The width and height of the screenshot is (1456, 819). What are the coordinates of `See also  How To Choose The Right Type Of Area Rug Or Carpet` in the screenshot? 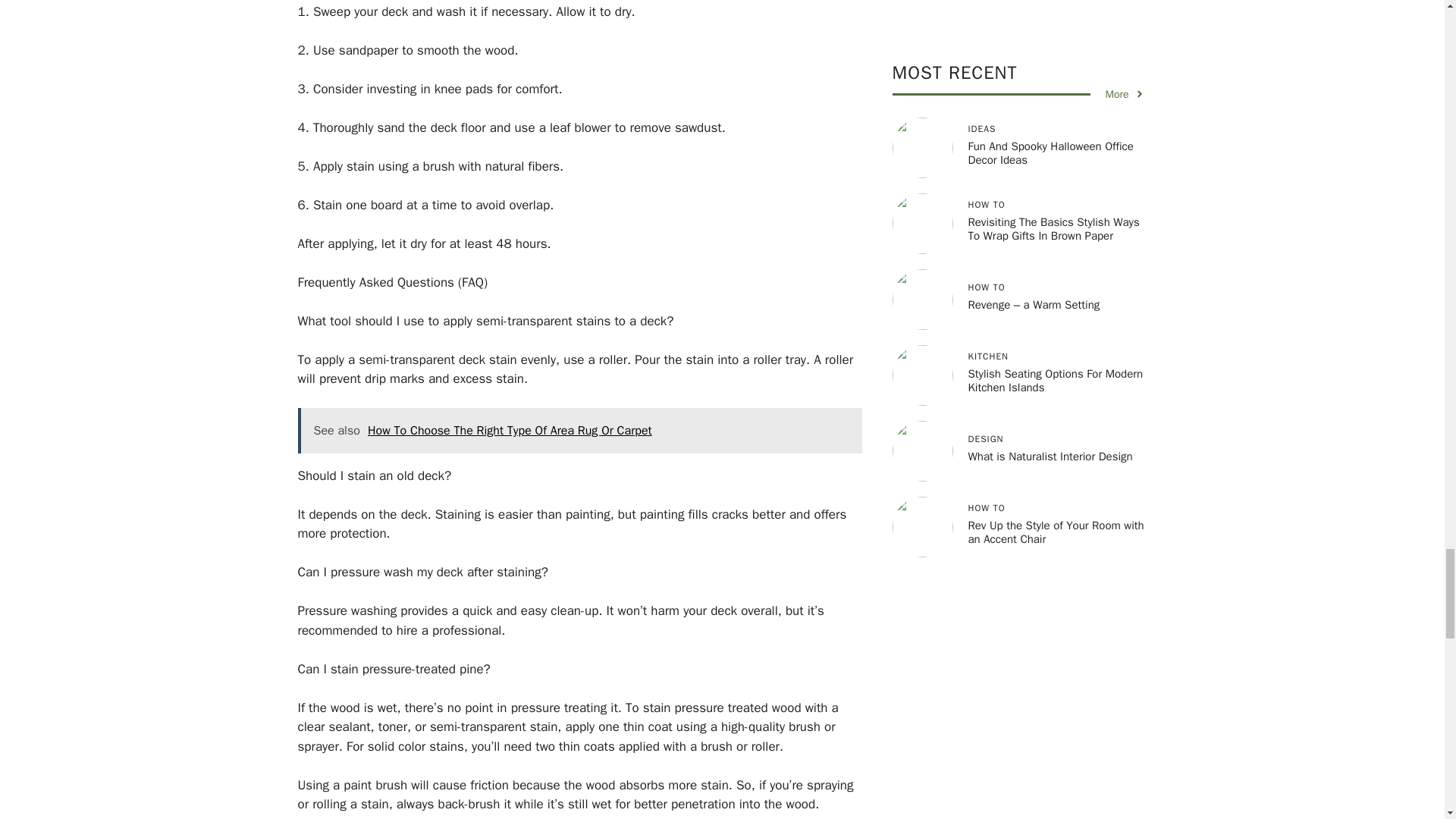 It's located at (579, 431).